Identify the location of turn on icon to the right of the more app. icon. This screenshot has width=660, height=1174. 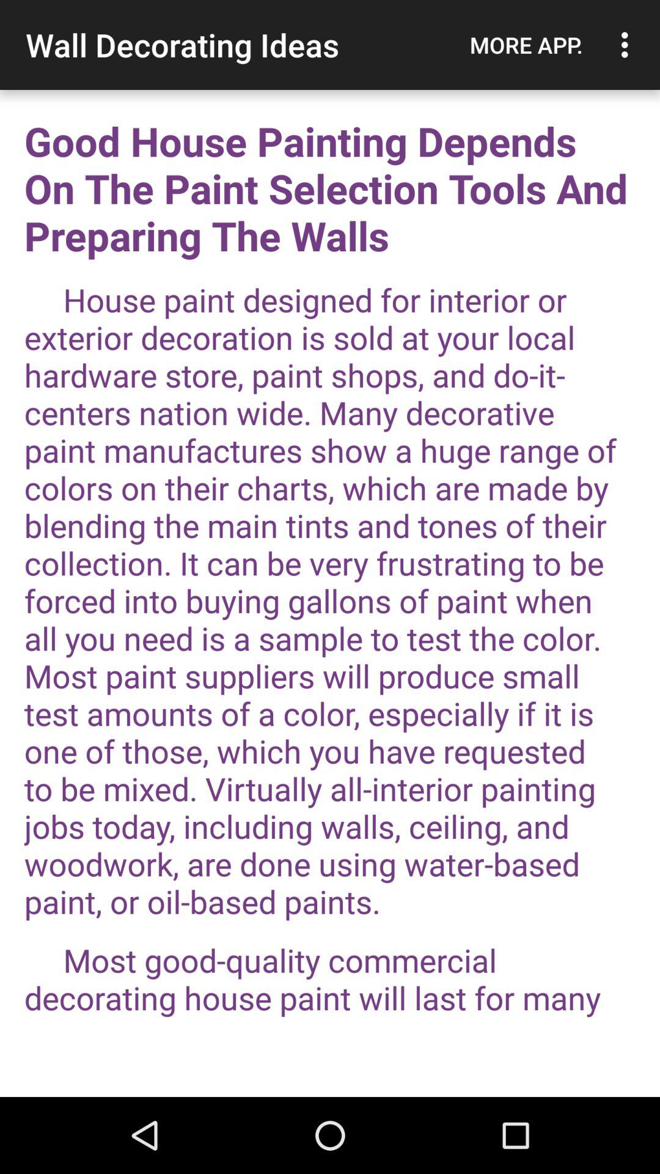
(628, 45).